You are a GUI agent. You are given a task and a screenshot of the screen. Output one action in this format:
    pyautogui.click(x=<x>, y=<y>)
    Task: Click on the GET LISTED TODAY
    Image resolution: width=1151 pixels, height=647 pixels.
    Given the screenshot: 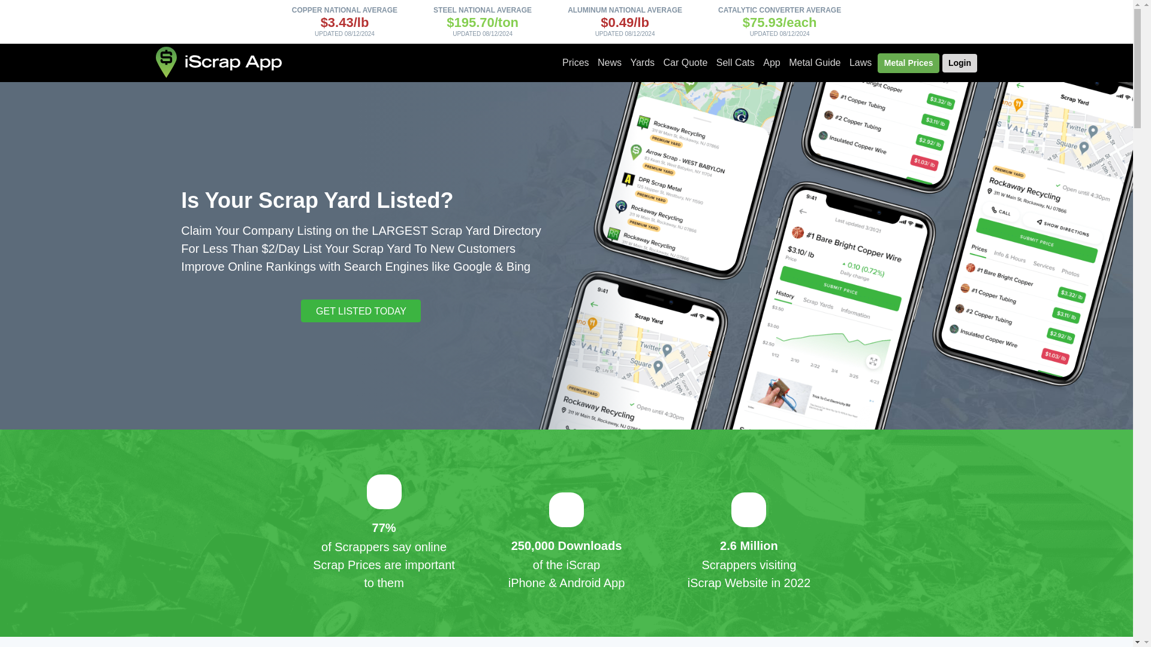 What is the action you would take?
    pyautogui.click(x=361, y=310)
    